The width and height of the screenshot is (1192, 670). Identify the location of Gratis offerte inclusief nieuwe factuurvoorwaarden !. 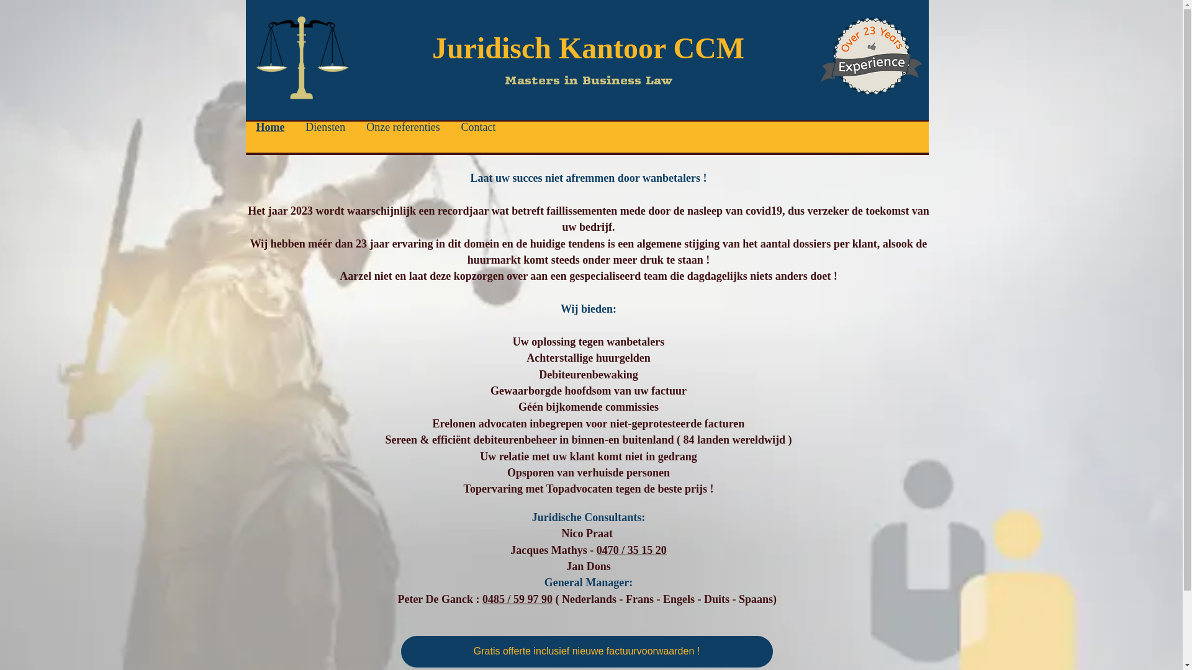
(587, 651).